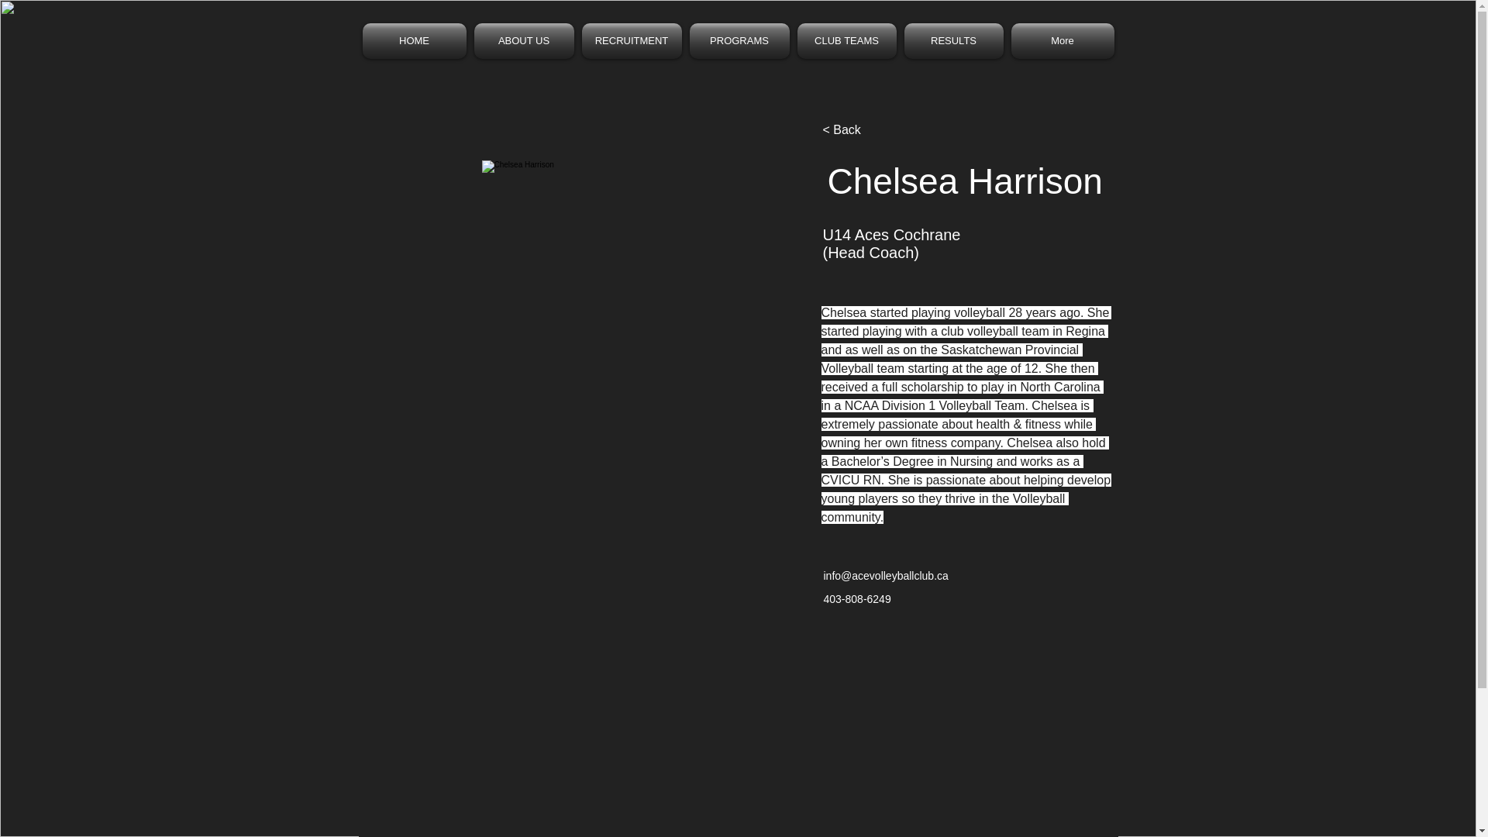 Image resolution: width=1488 pixels, height=837 pixels. I want to click on PROGRAMS, so click(739, 40).